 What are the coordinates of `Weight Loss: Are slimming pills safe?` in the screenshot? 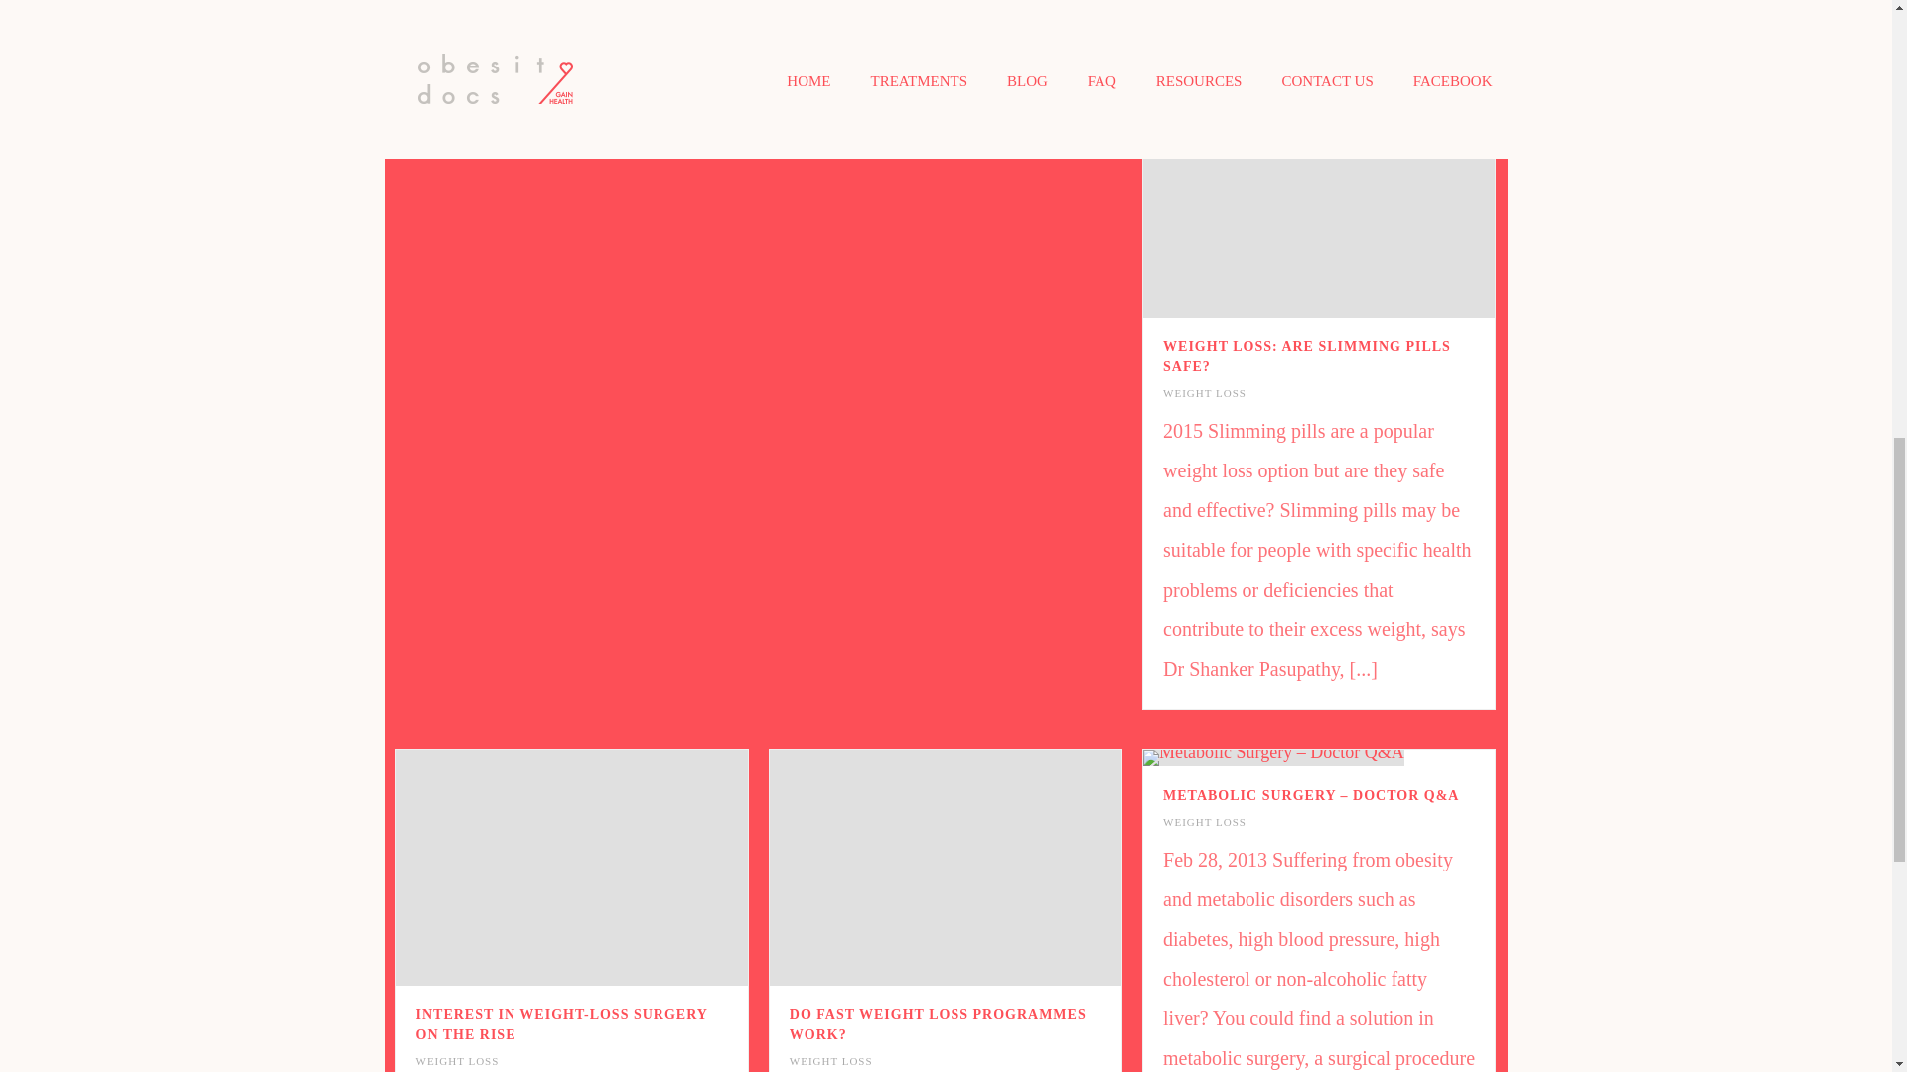 It's located at (1319, 201).